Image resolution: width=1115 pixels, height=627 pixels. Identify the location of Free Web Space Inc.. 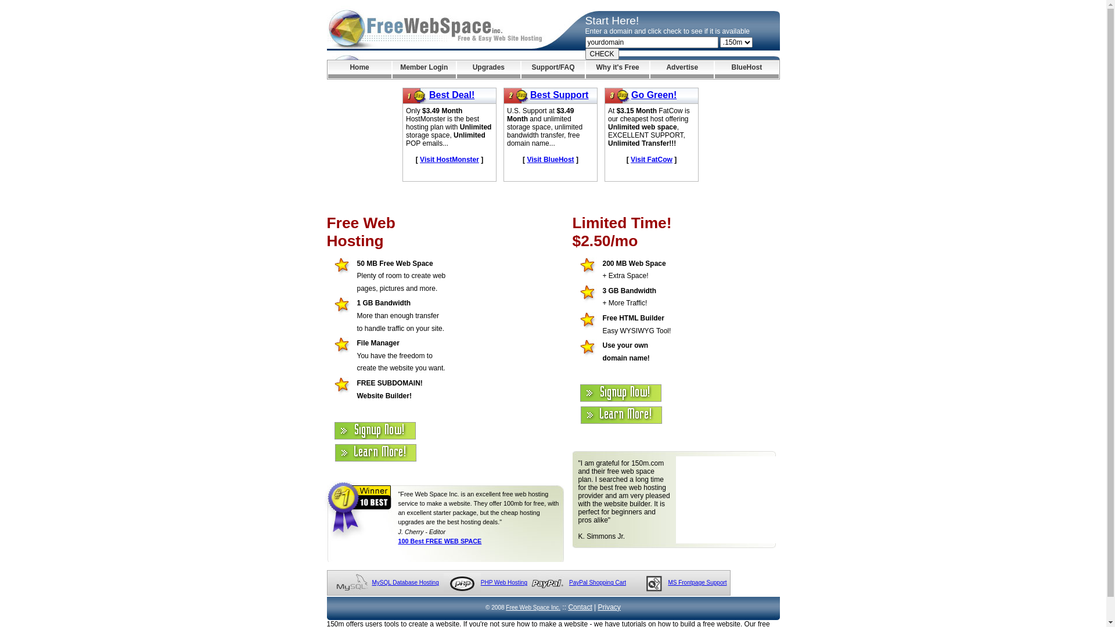
(533, 607).